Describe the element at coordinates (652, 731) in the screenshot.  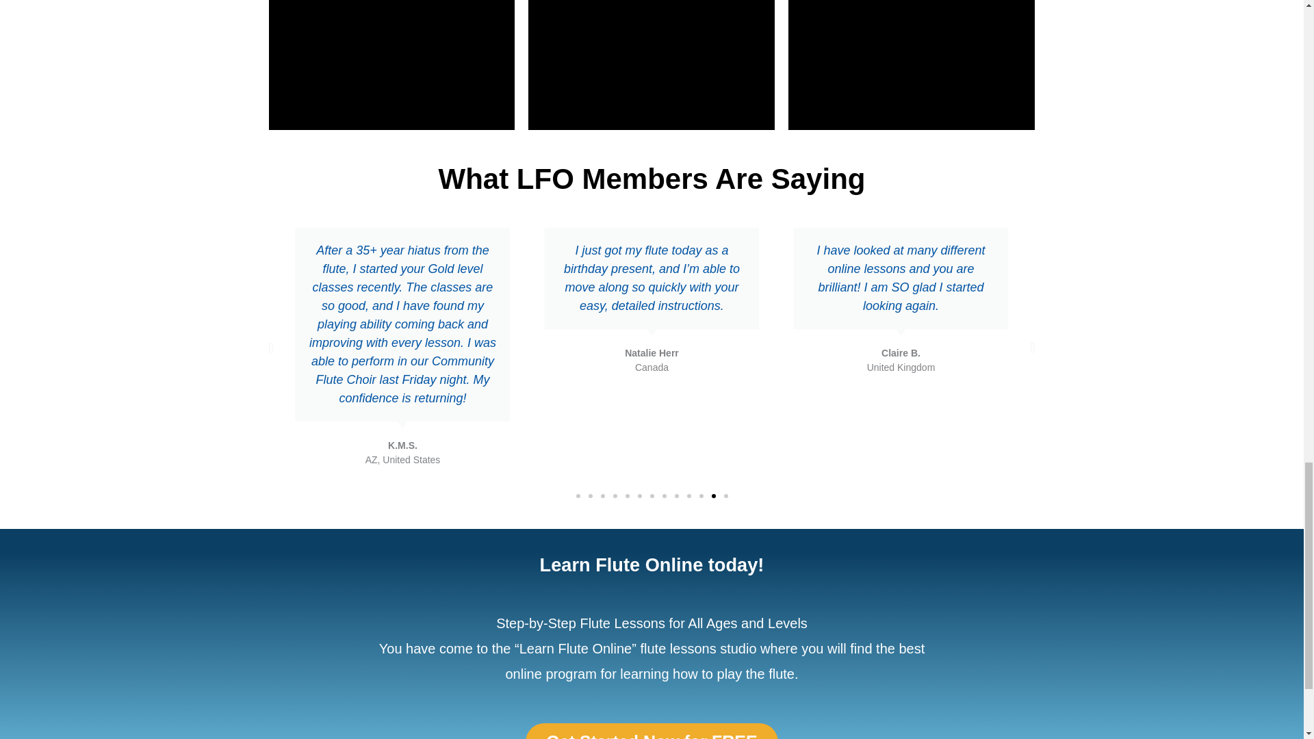
I see `Get Started Now for FREE` at that location.